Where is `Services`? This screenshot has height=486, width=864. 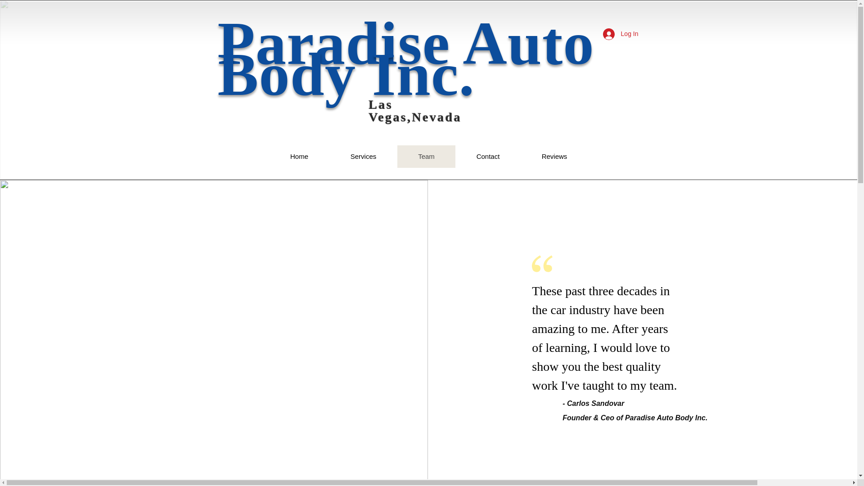 Services is located at coordinates (363, 156).